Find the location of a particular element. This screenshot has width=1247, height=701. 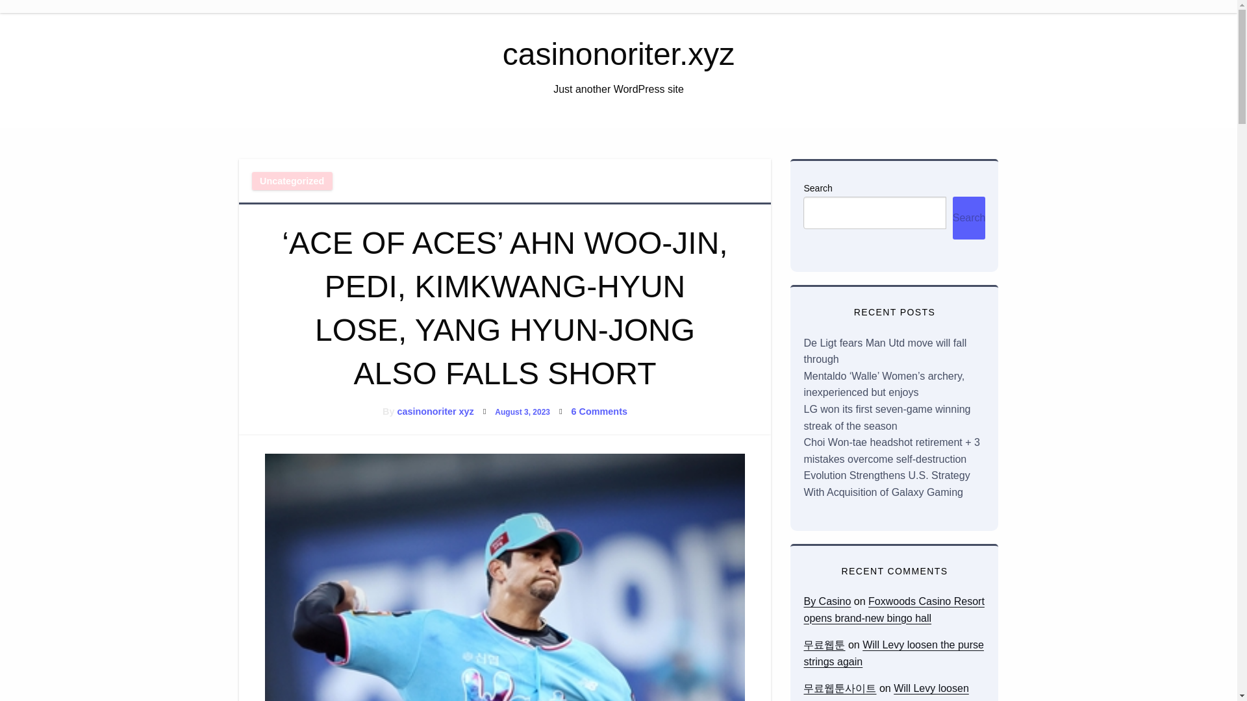

casinonoriter.xyz is located at coordinates (618, 55).